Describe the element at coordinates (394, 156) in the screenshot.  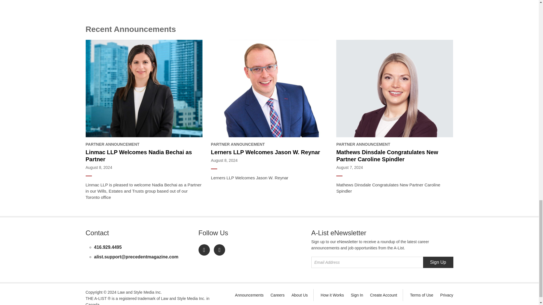
I see `Mathews Dinsdale Congratulates New Partner Caroline Spindler` at that location.